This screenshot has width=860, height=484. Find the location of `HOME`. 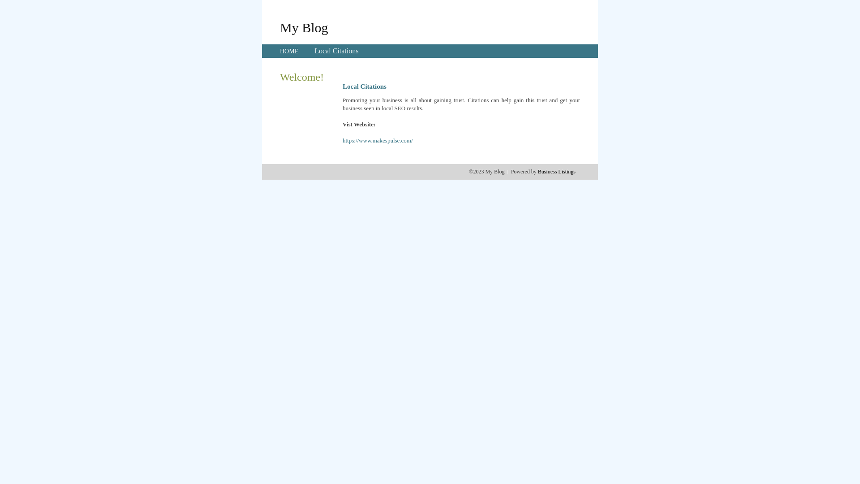

HOME is located at coordinates (289, 51).